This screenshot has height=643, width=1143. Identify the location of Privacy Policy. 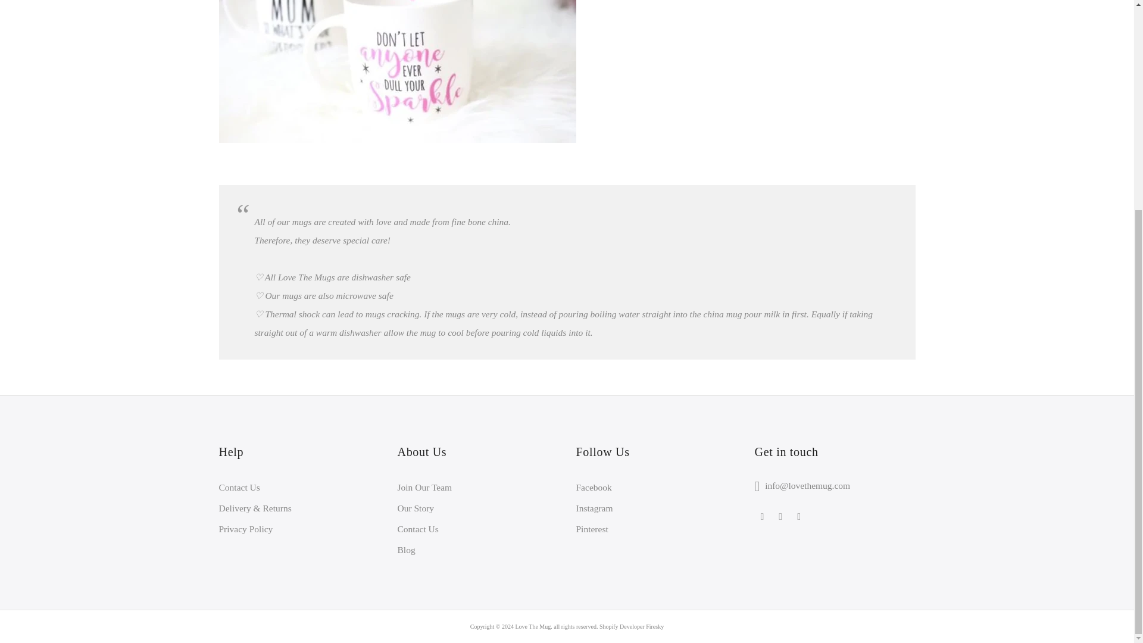
(246, 529).